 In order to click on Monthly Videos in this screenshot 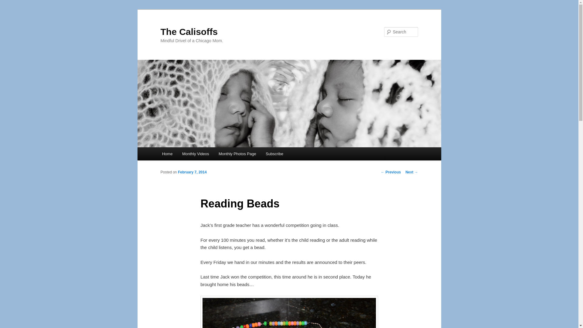, I will do `click(196, 154)`.